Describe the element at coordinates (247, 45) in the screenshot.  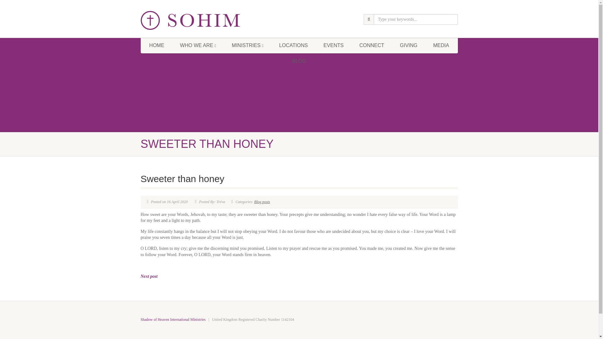
I see `MINISTRIES` at that location.